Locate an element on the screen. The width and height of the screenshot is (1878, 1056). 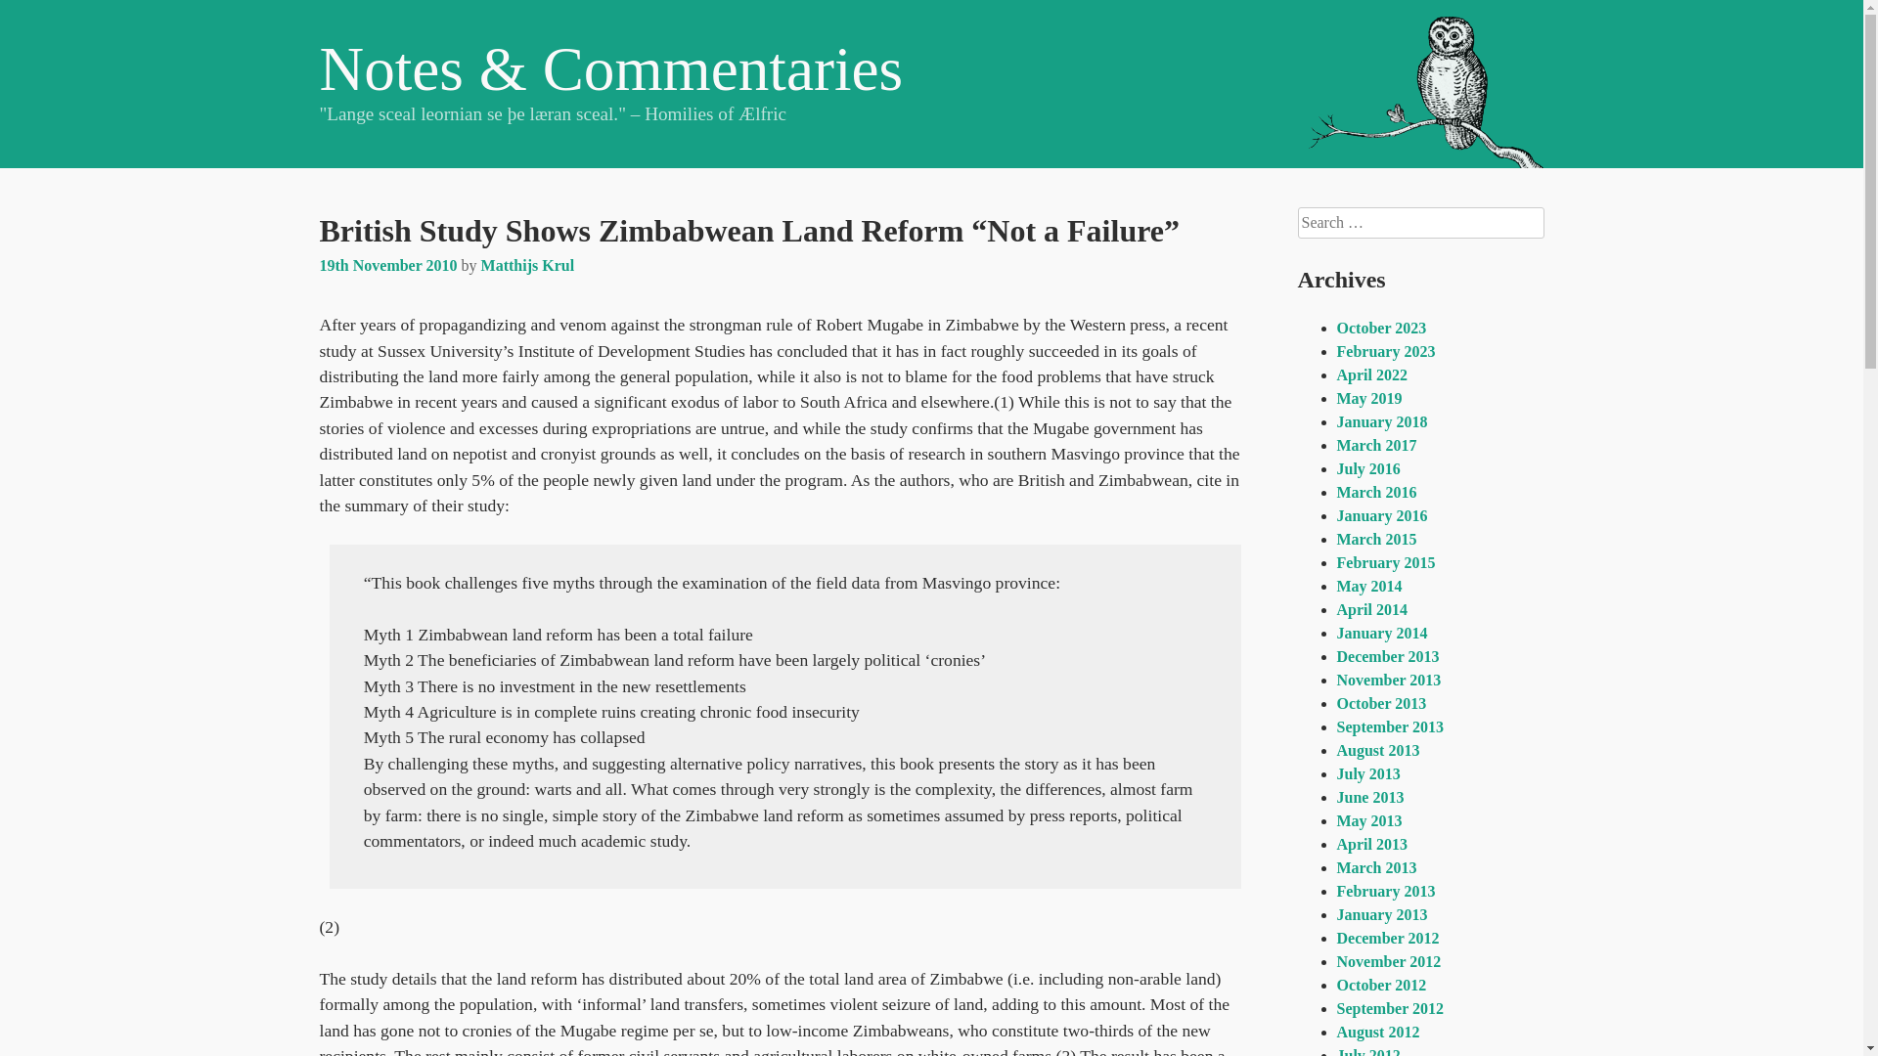
January 2016 is located at coordinates (1381, 515).